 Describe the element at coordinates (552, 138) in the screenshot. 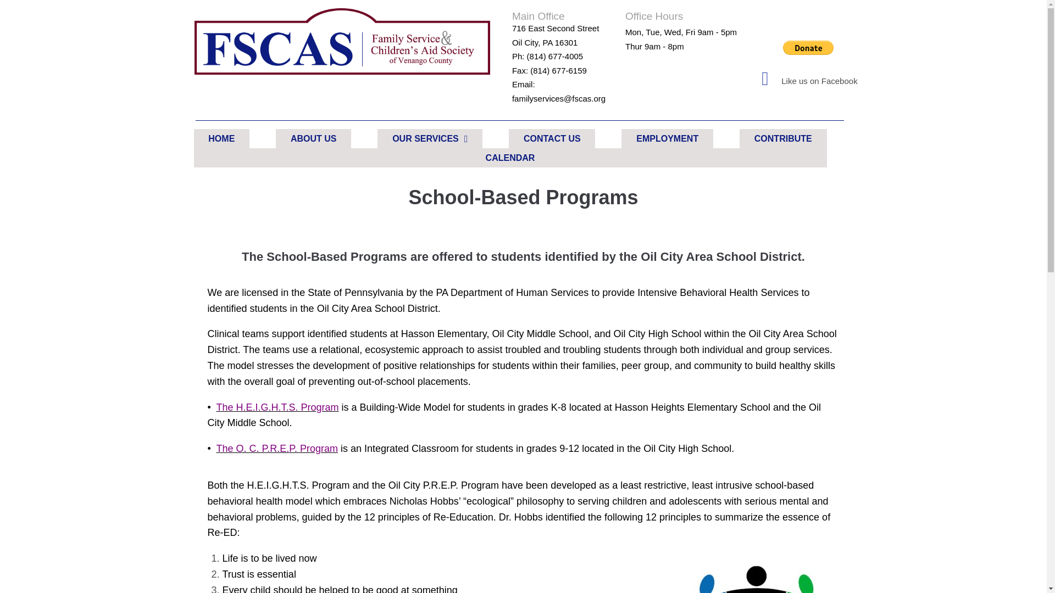

I see `CONTACT US` at that location.